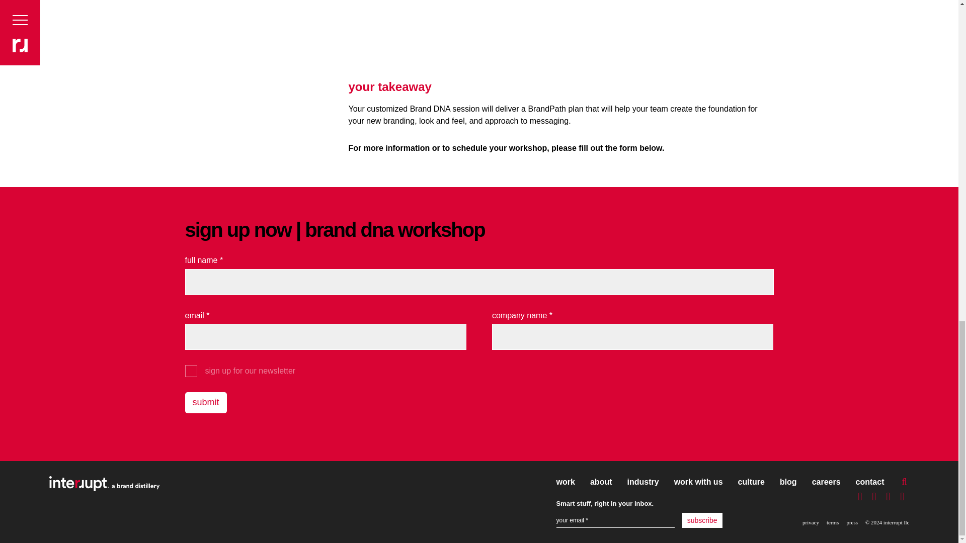 The width and height of the screenshot is (966, 543). I want to click on Subscribe, so click(702, 520).